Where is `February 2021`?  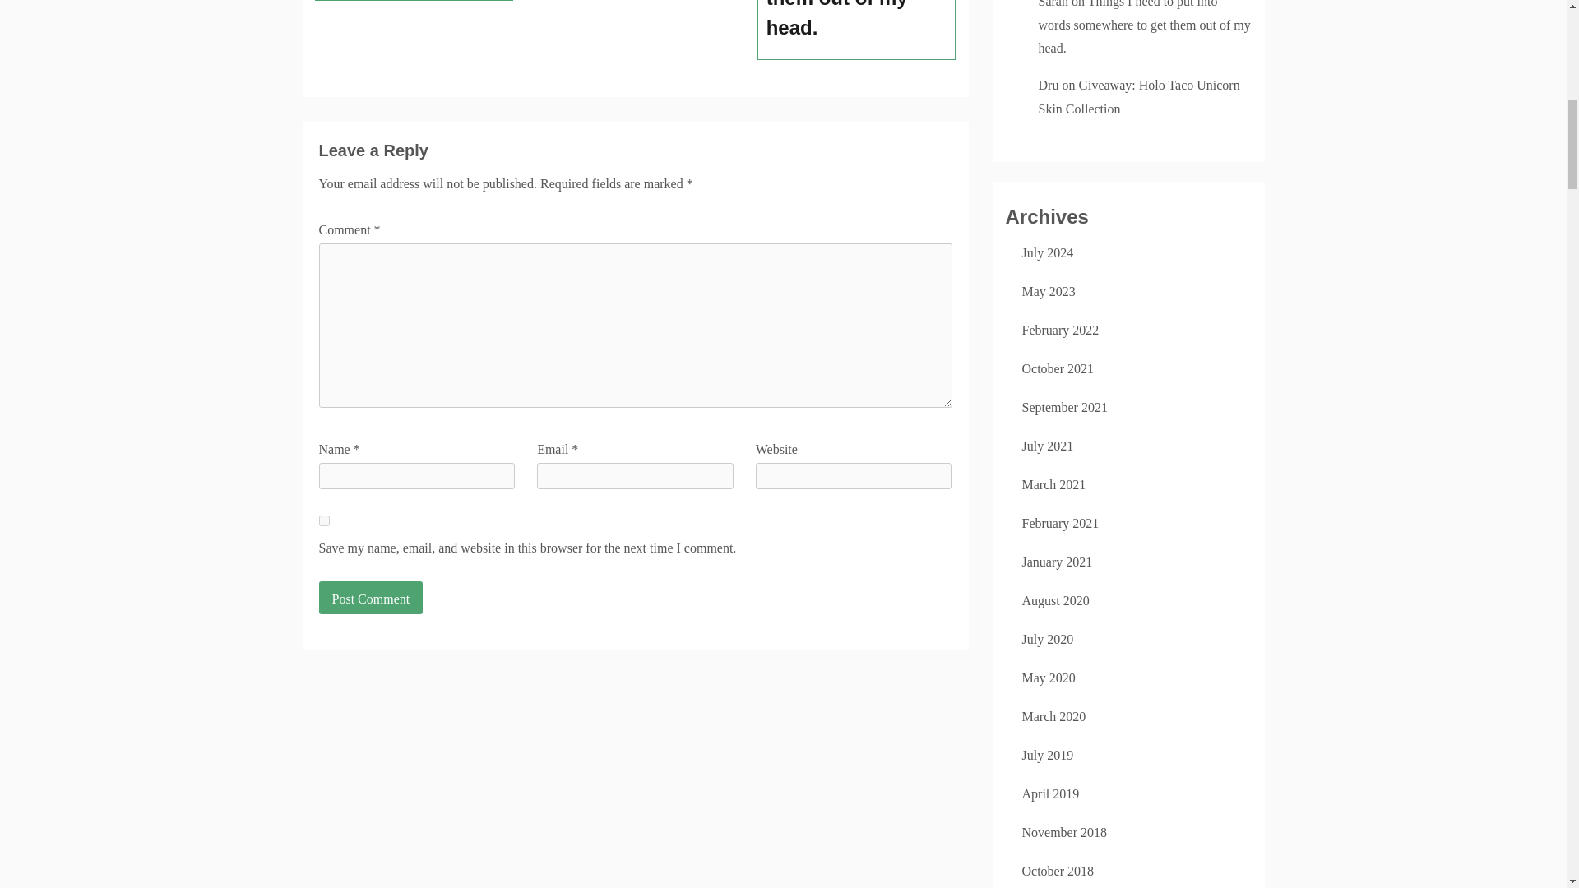
February 2021 is located at coordinates (1060, 523).